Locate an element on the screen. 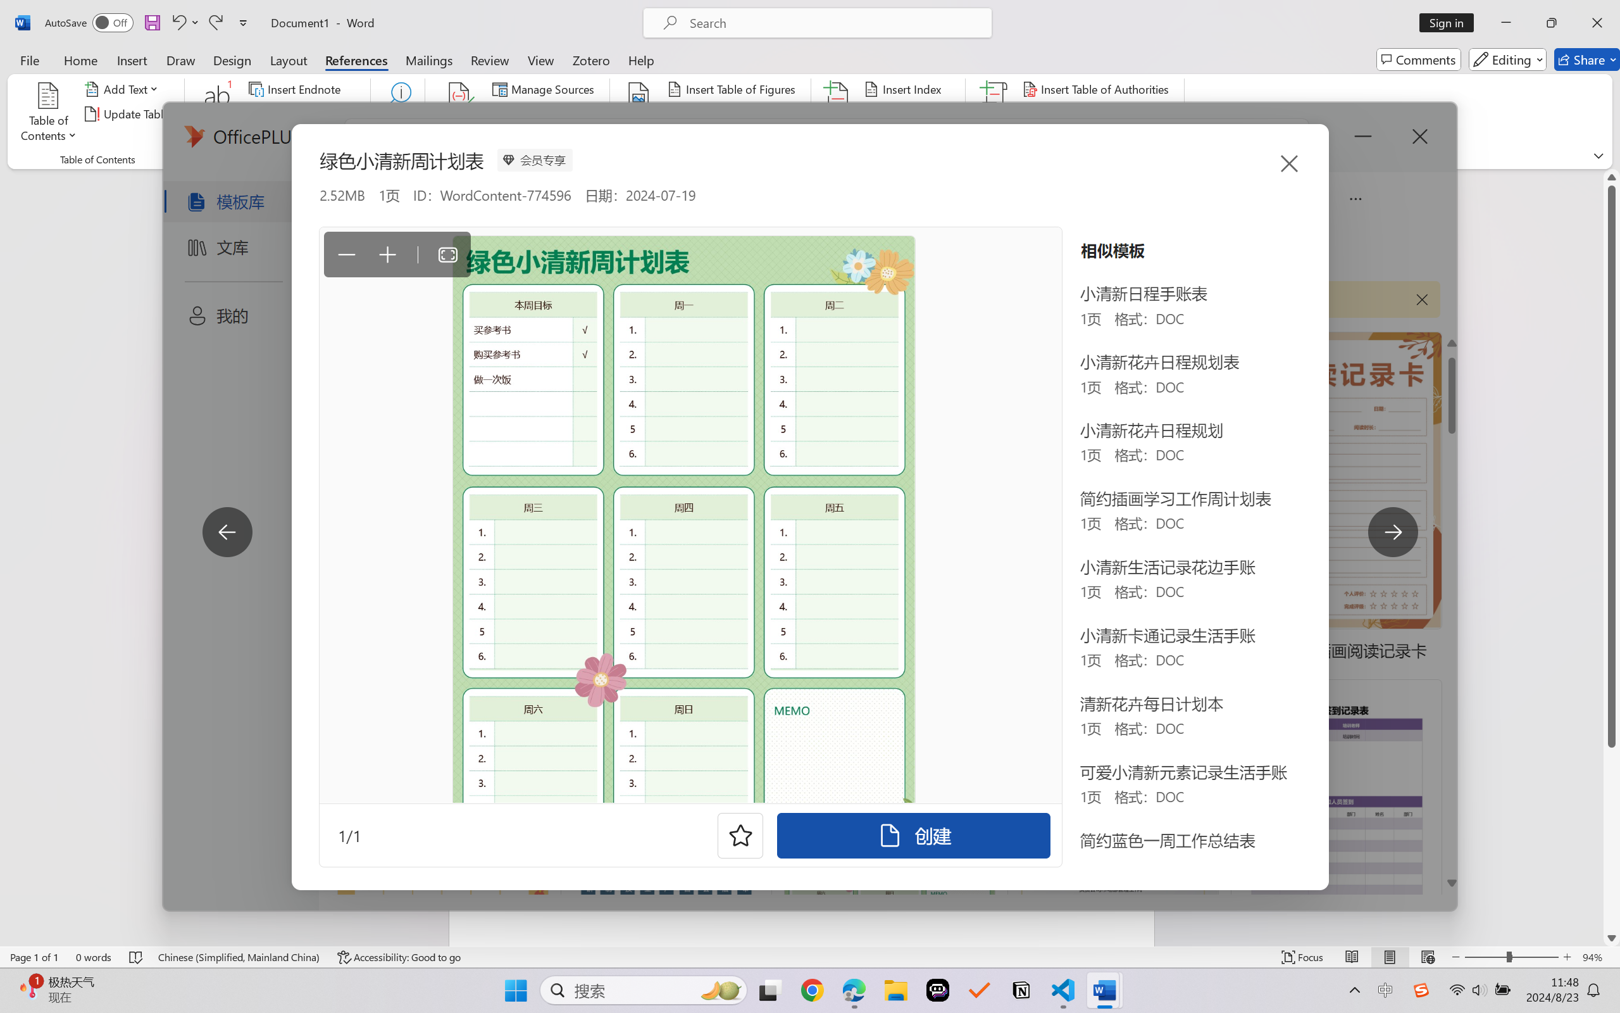 The width and height of the screenshot is (1620, 1013). Language Chinese (Simplified, Mainland China) is located at coordinates (239, 957).